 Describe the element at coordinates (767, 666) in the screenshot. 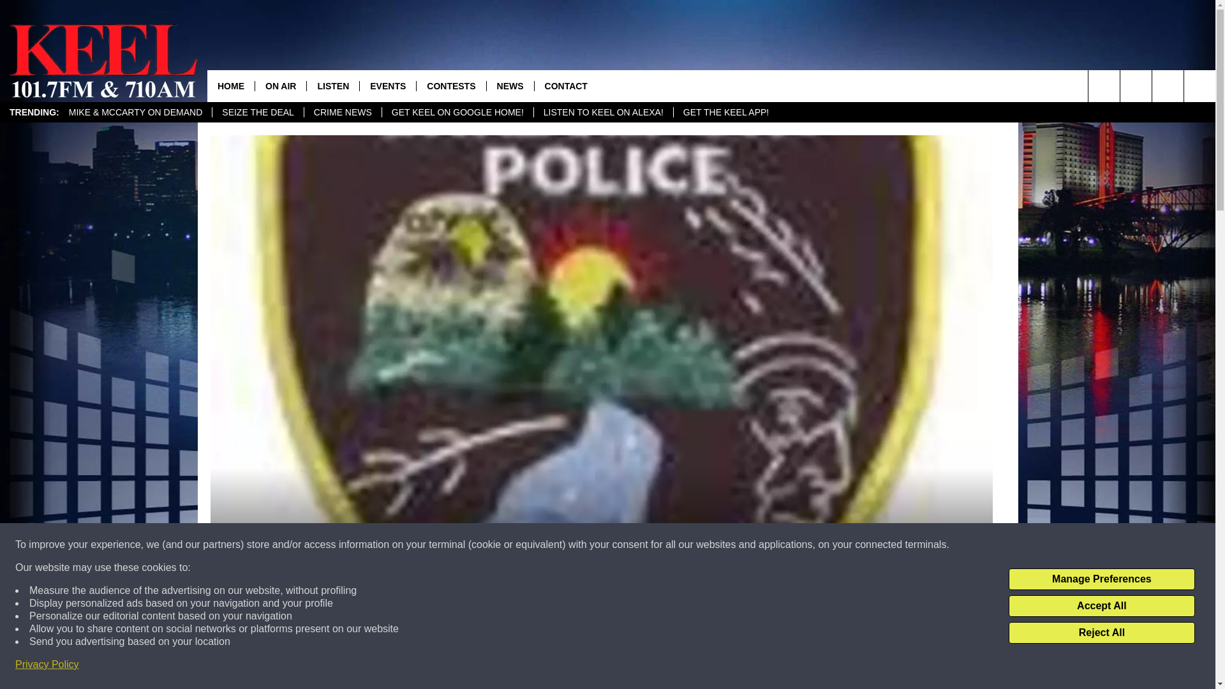

I see `Share on Twitter` at that location.